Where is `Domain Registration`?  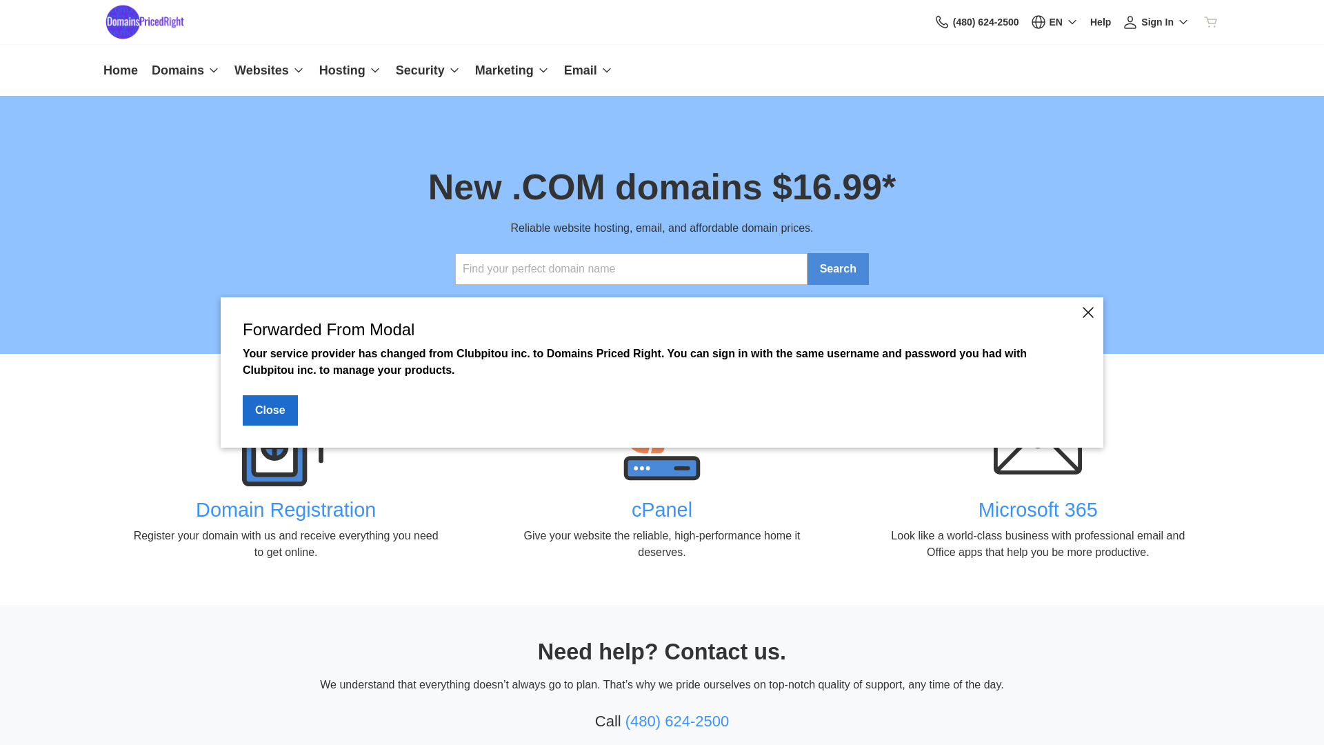 Domain Registration is located at coordinates (285, 510).